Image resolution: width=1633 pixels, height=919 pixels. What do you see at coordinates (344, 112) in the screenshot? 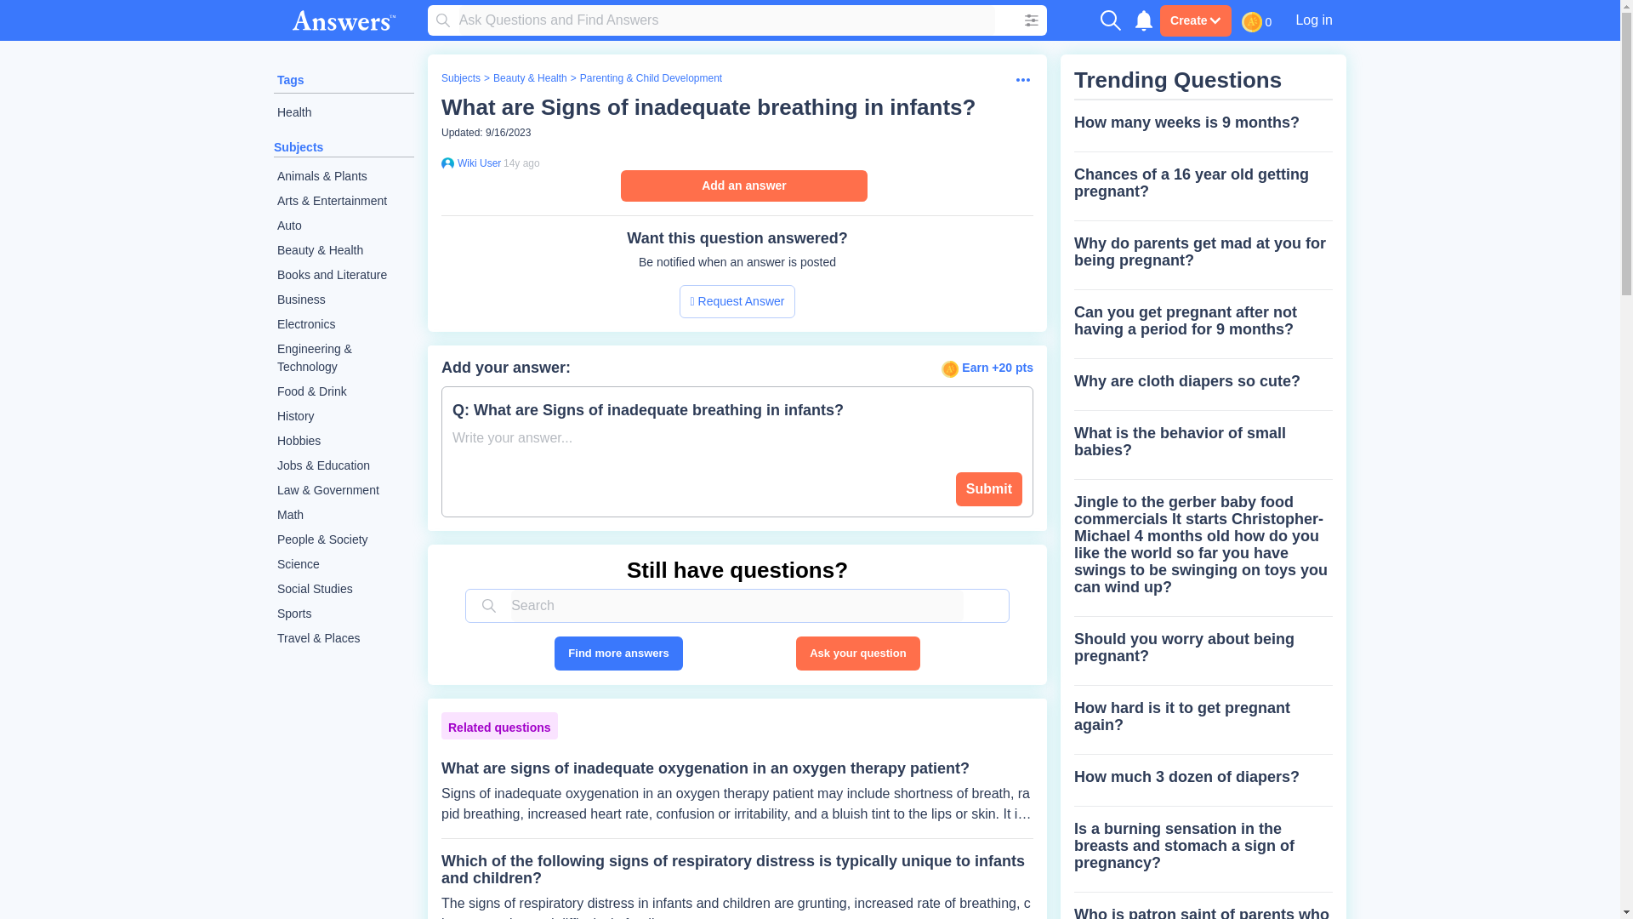
I see `Health` at bounding box center [344, 112].